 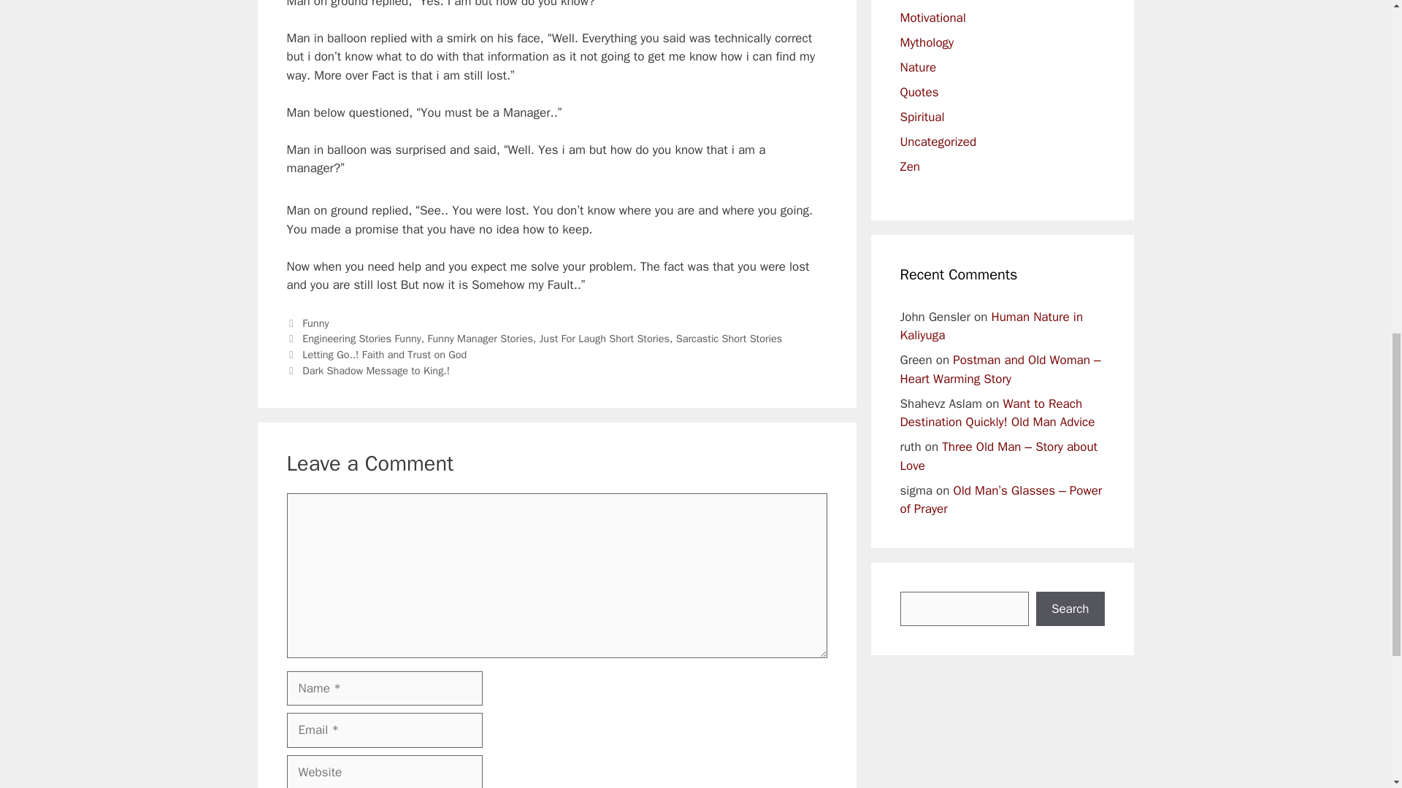 What do you see at coordinates (315, 323) in the screenshot?
I see `Funny` at bounding box center [315, 323].